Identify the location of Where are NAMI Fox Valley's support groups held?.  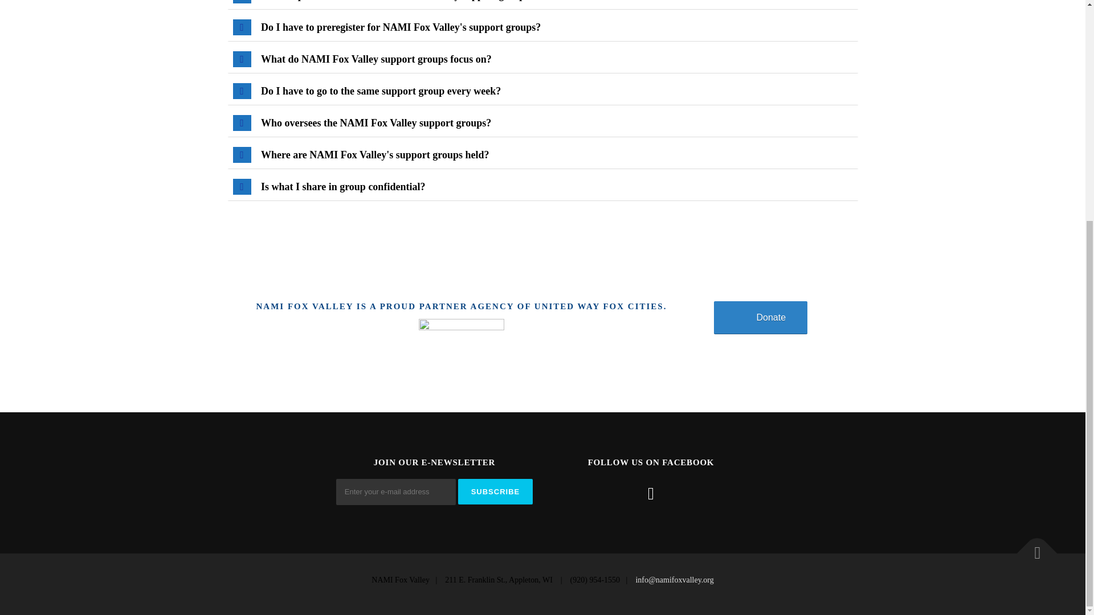
(542, 155).